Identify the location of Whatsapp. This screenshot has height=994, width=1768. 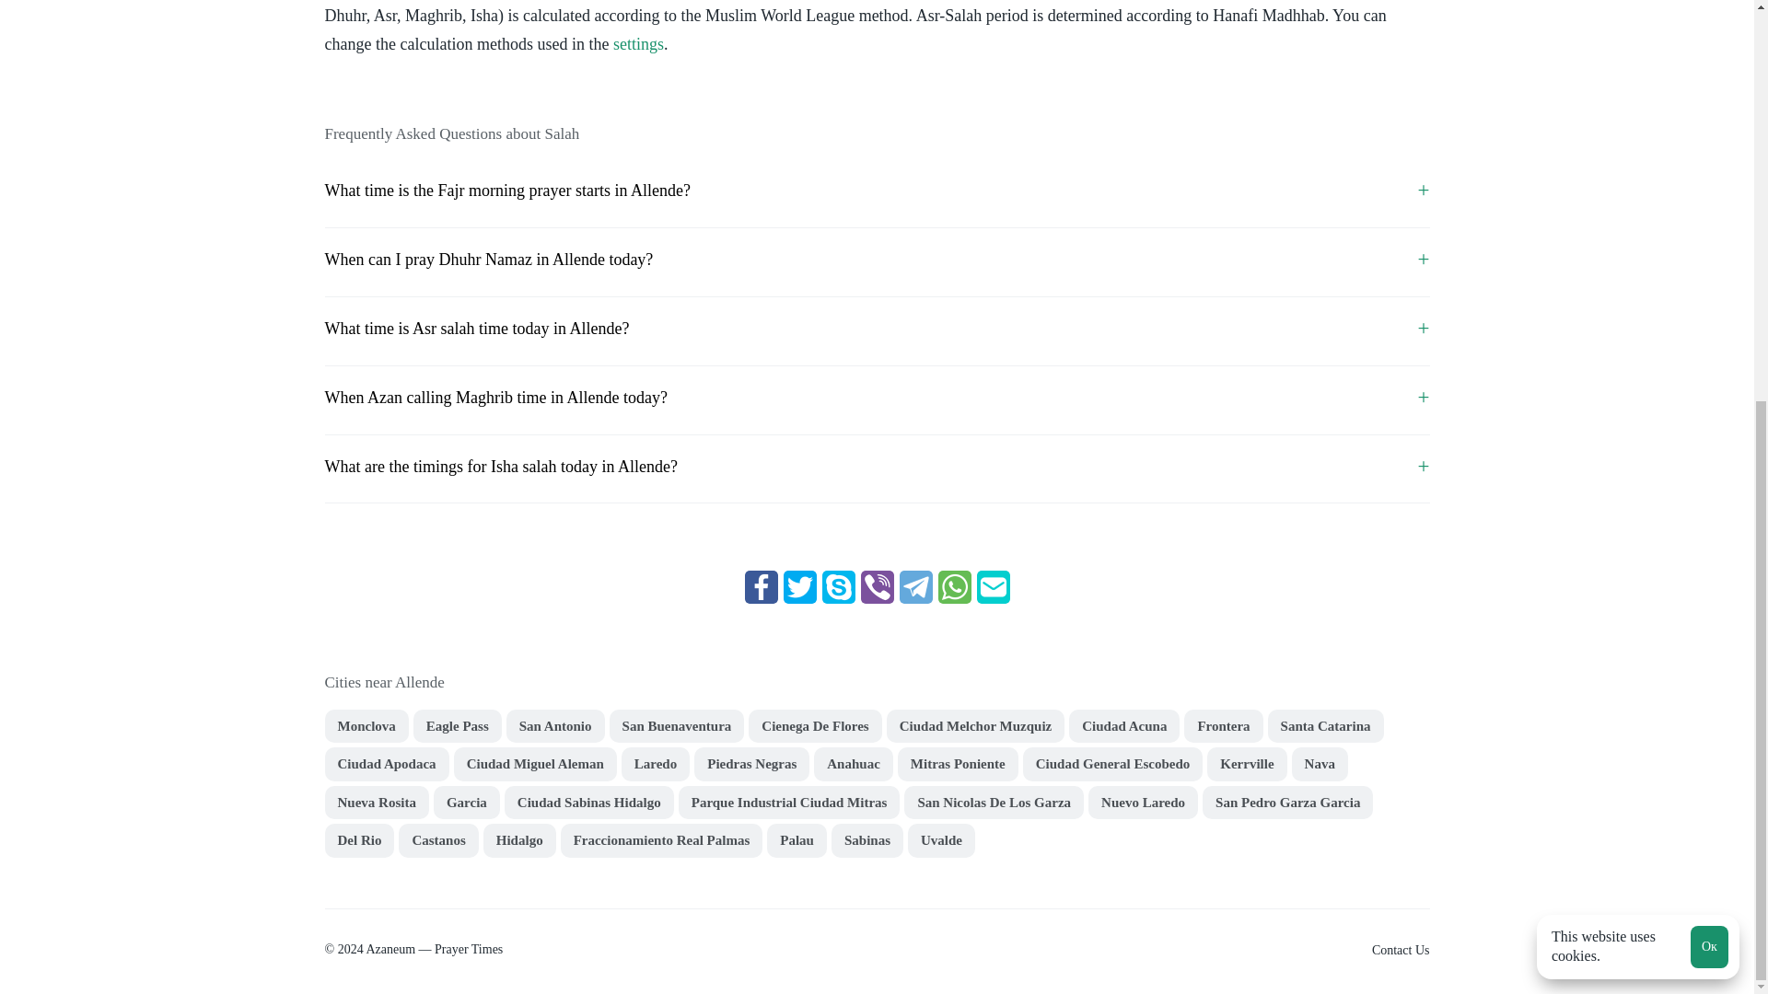
(954, 586).